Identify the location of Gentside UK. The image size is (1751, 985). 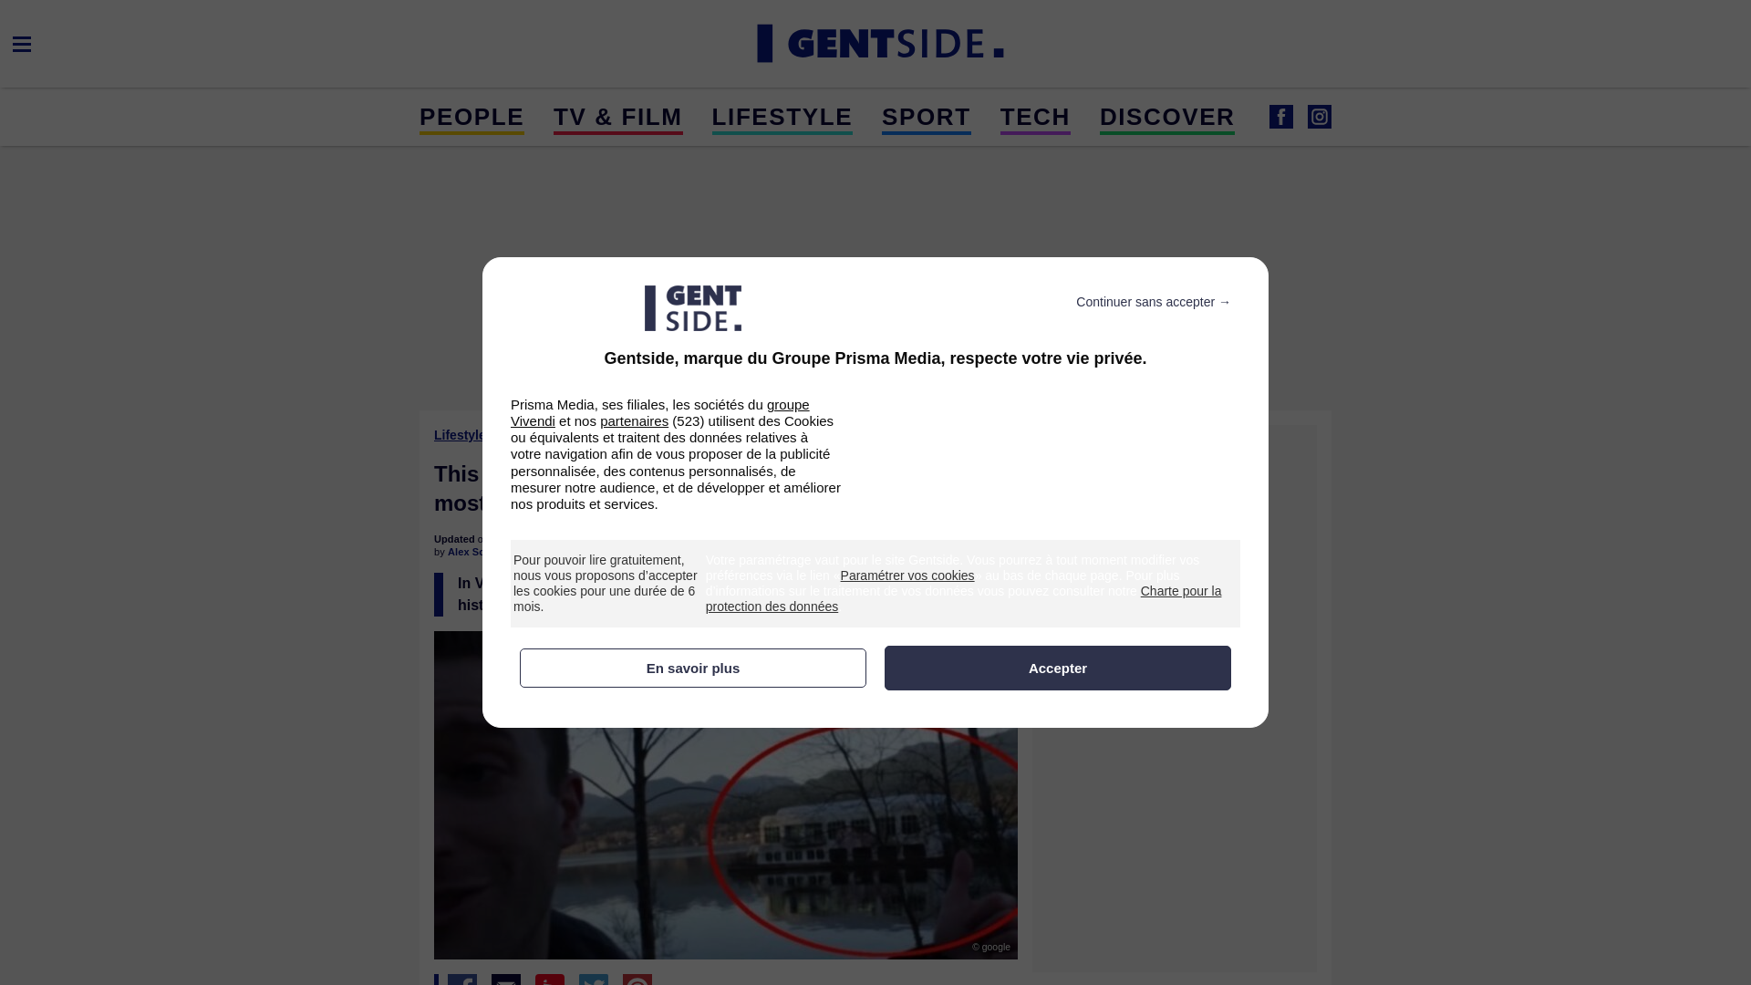
(1319, 117).